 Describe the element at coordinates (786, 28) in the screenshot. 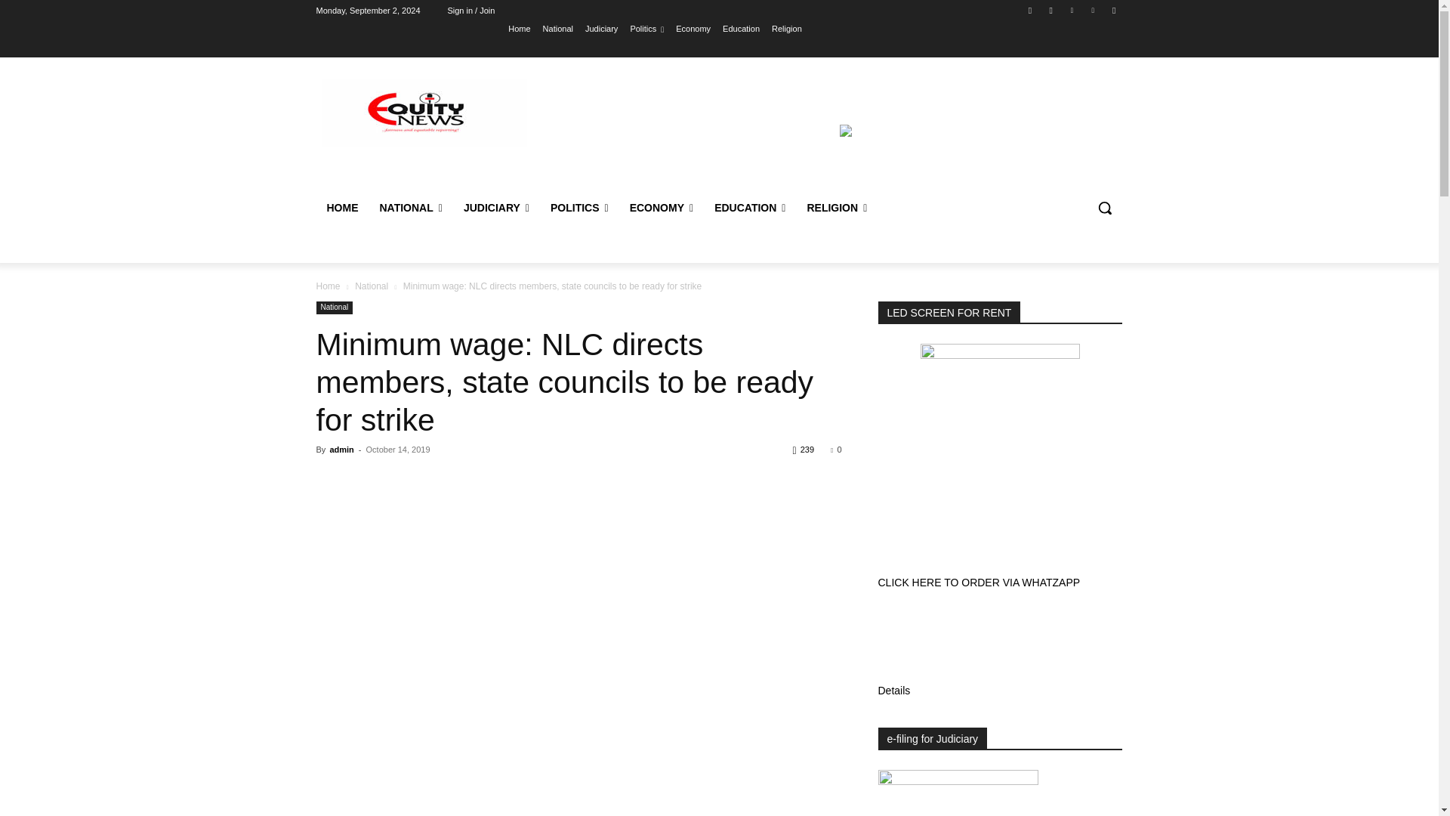

I see `Religion` at that location.